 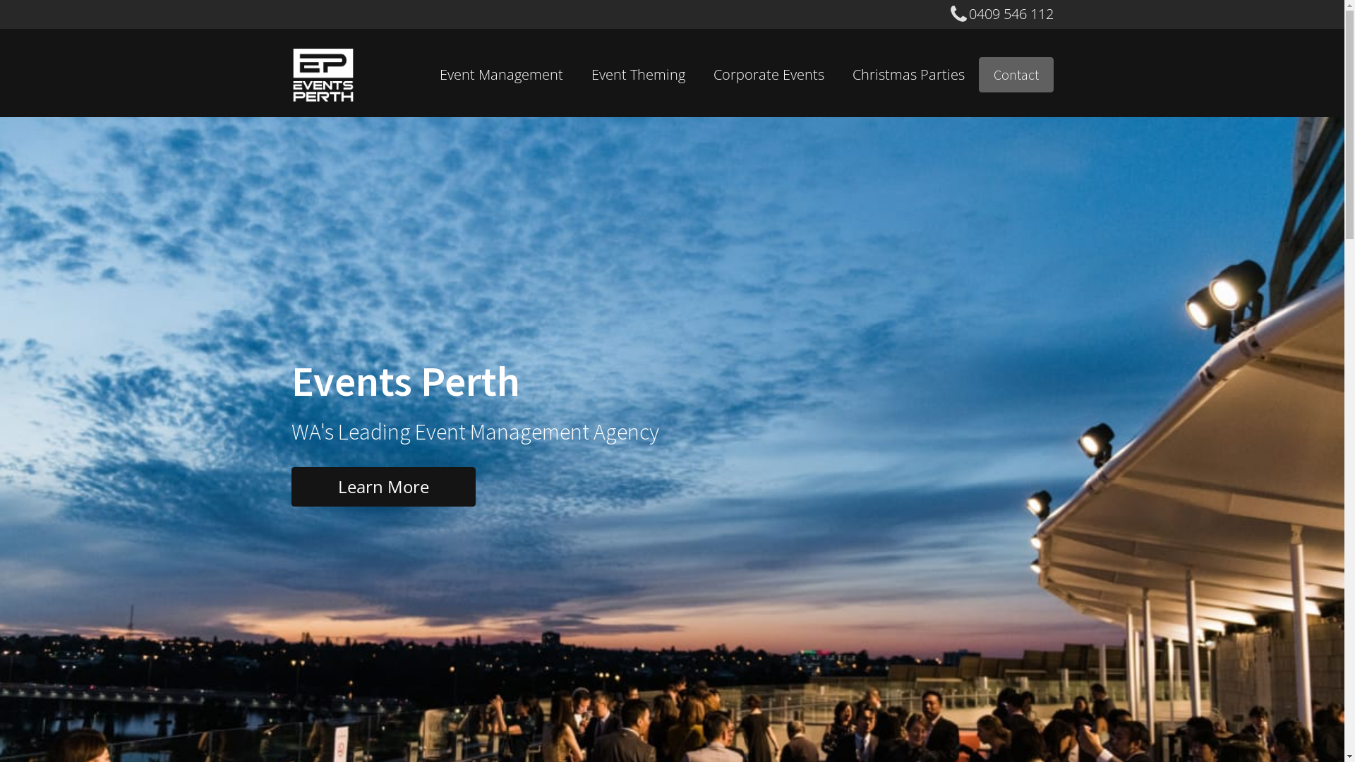 I want to click on Contact, so click(x=1016, y=75).